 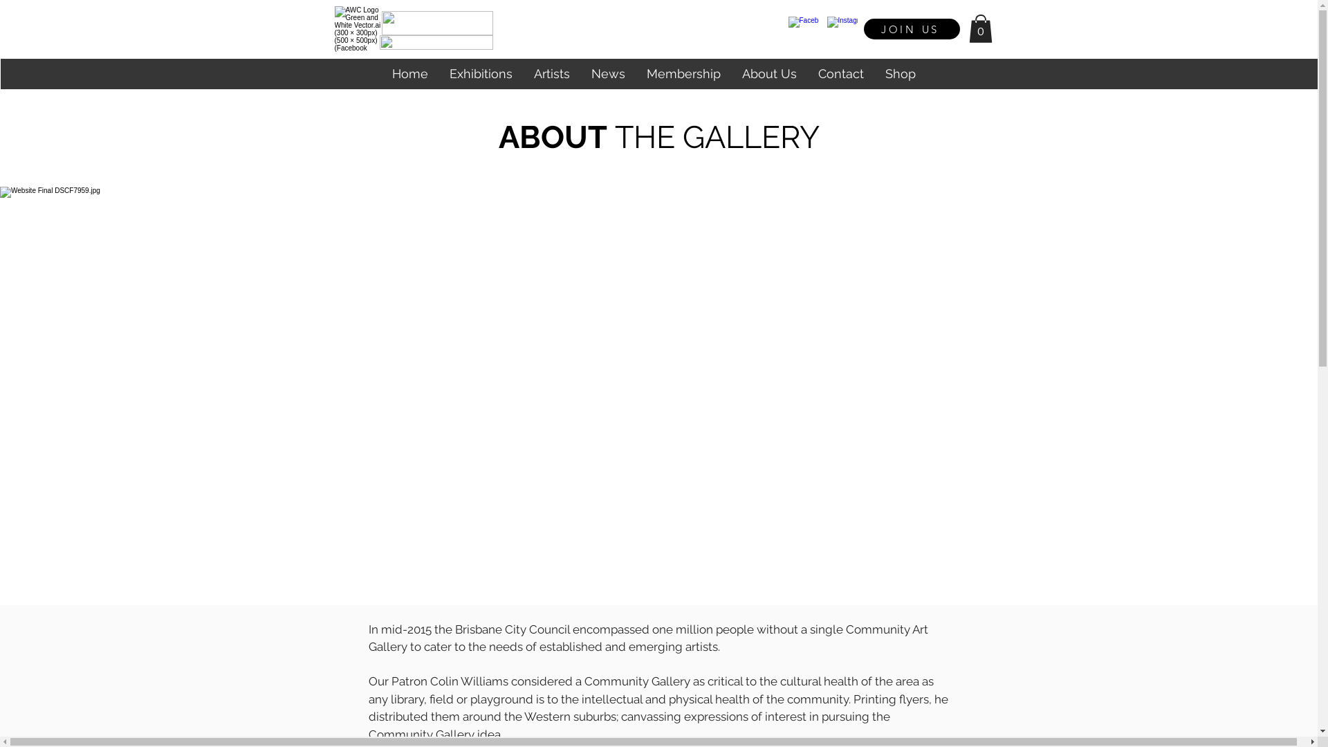 What do you see at coordinates (912, 29) in the screenshot?
I see `JOIN US` at bounding box center [912, 29].